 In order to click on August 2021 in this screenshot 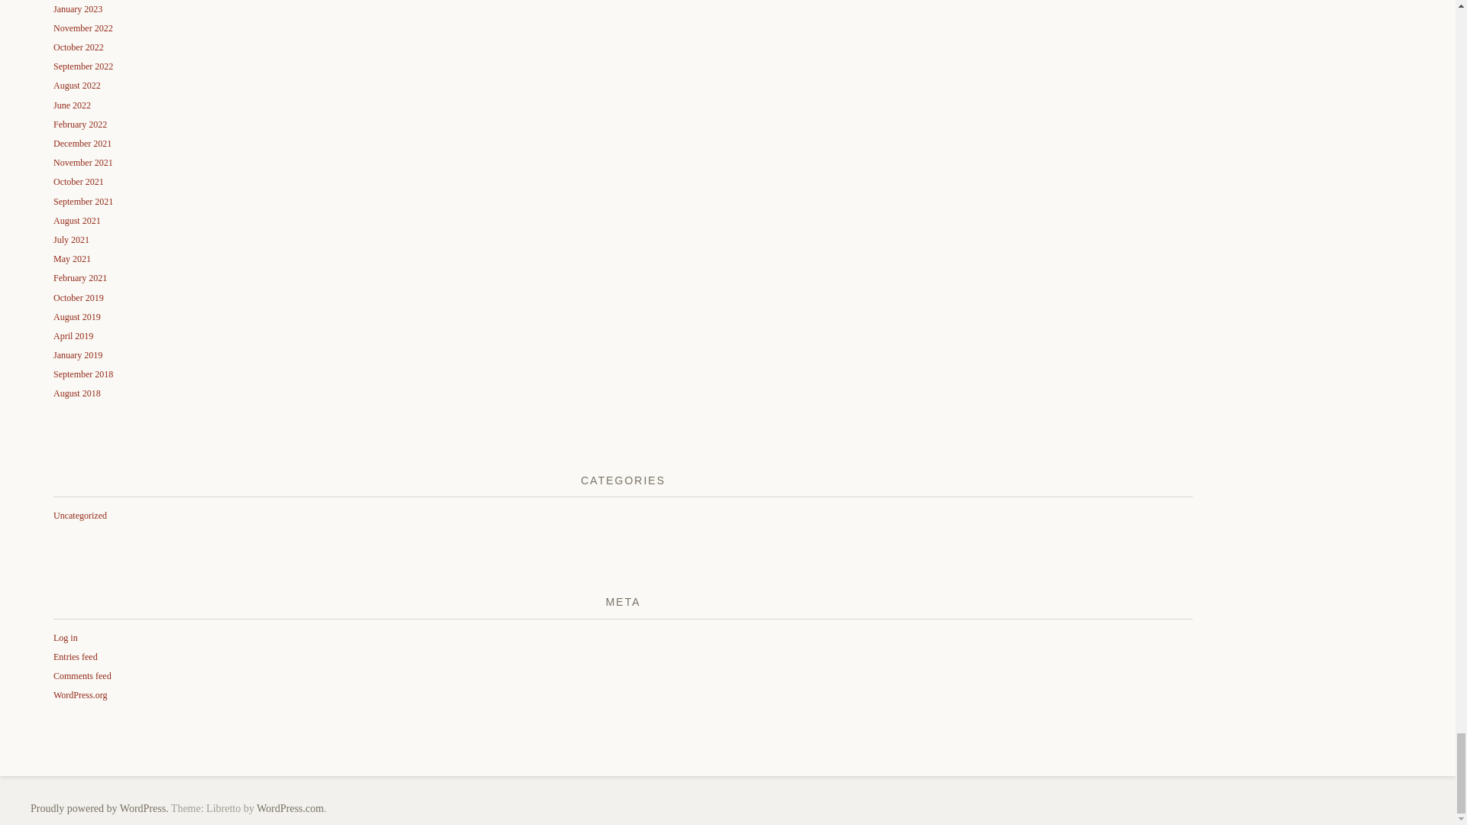, I will do `click(76, 220)`.